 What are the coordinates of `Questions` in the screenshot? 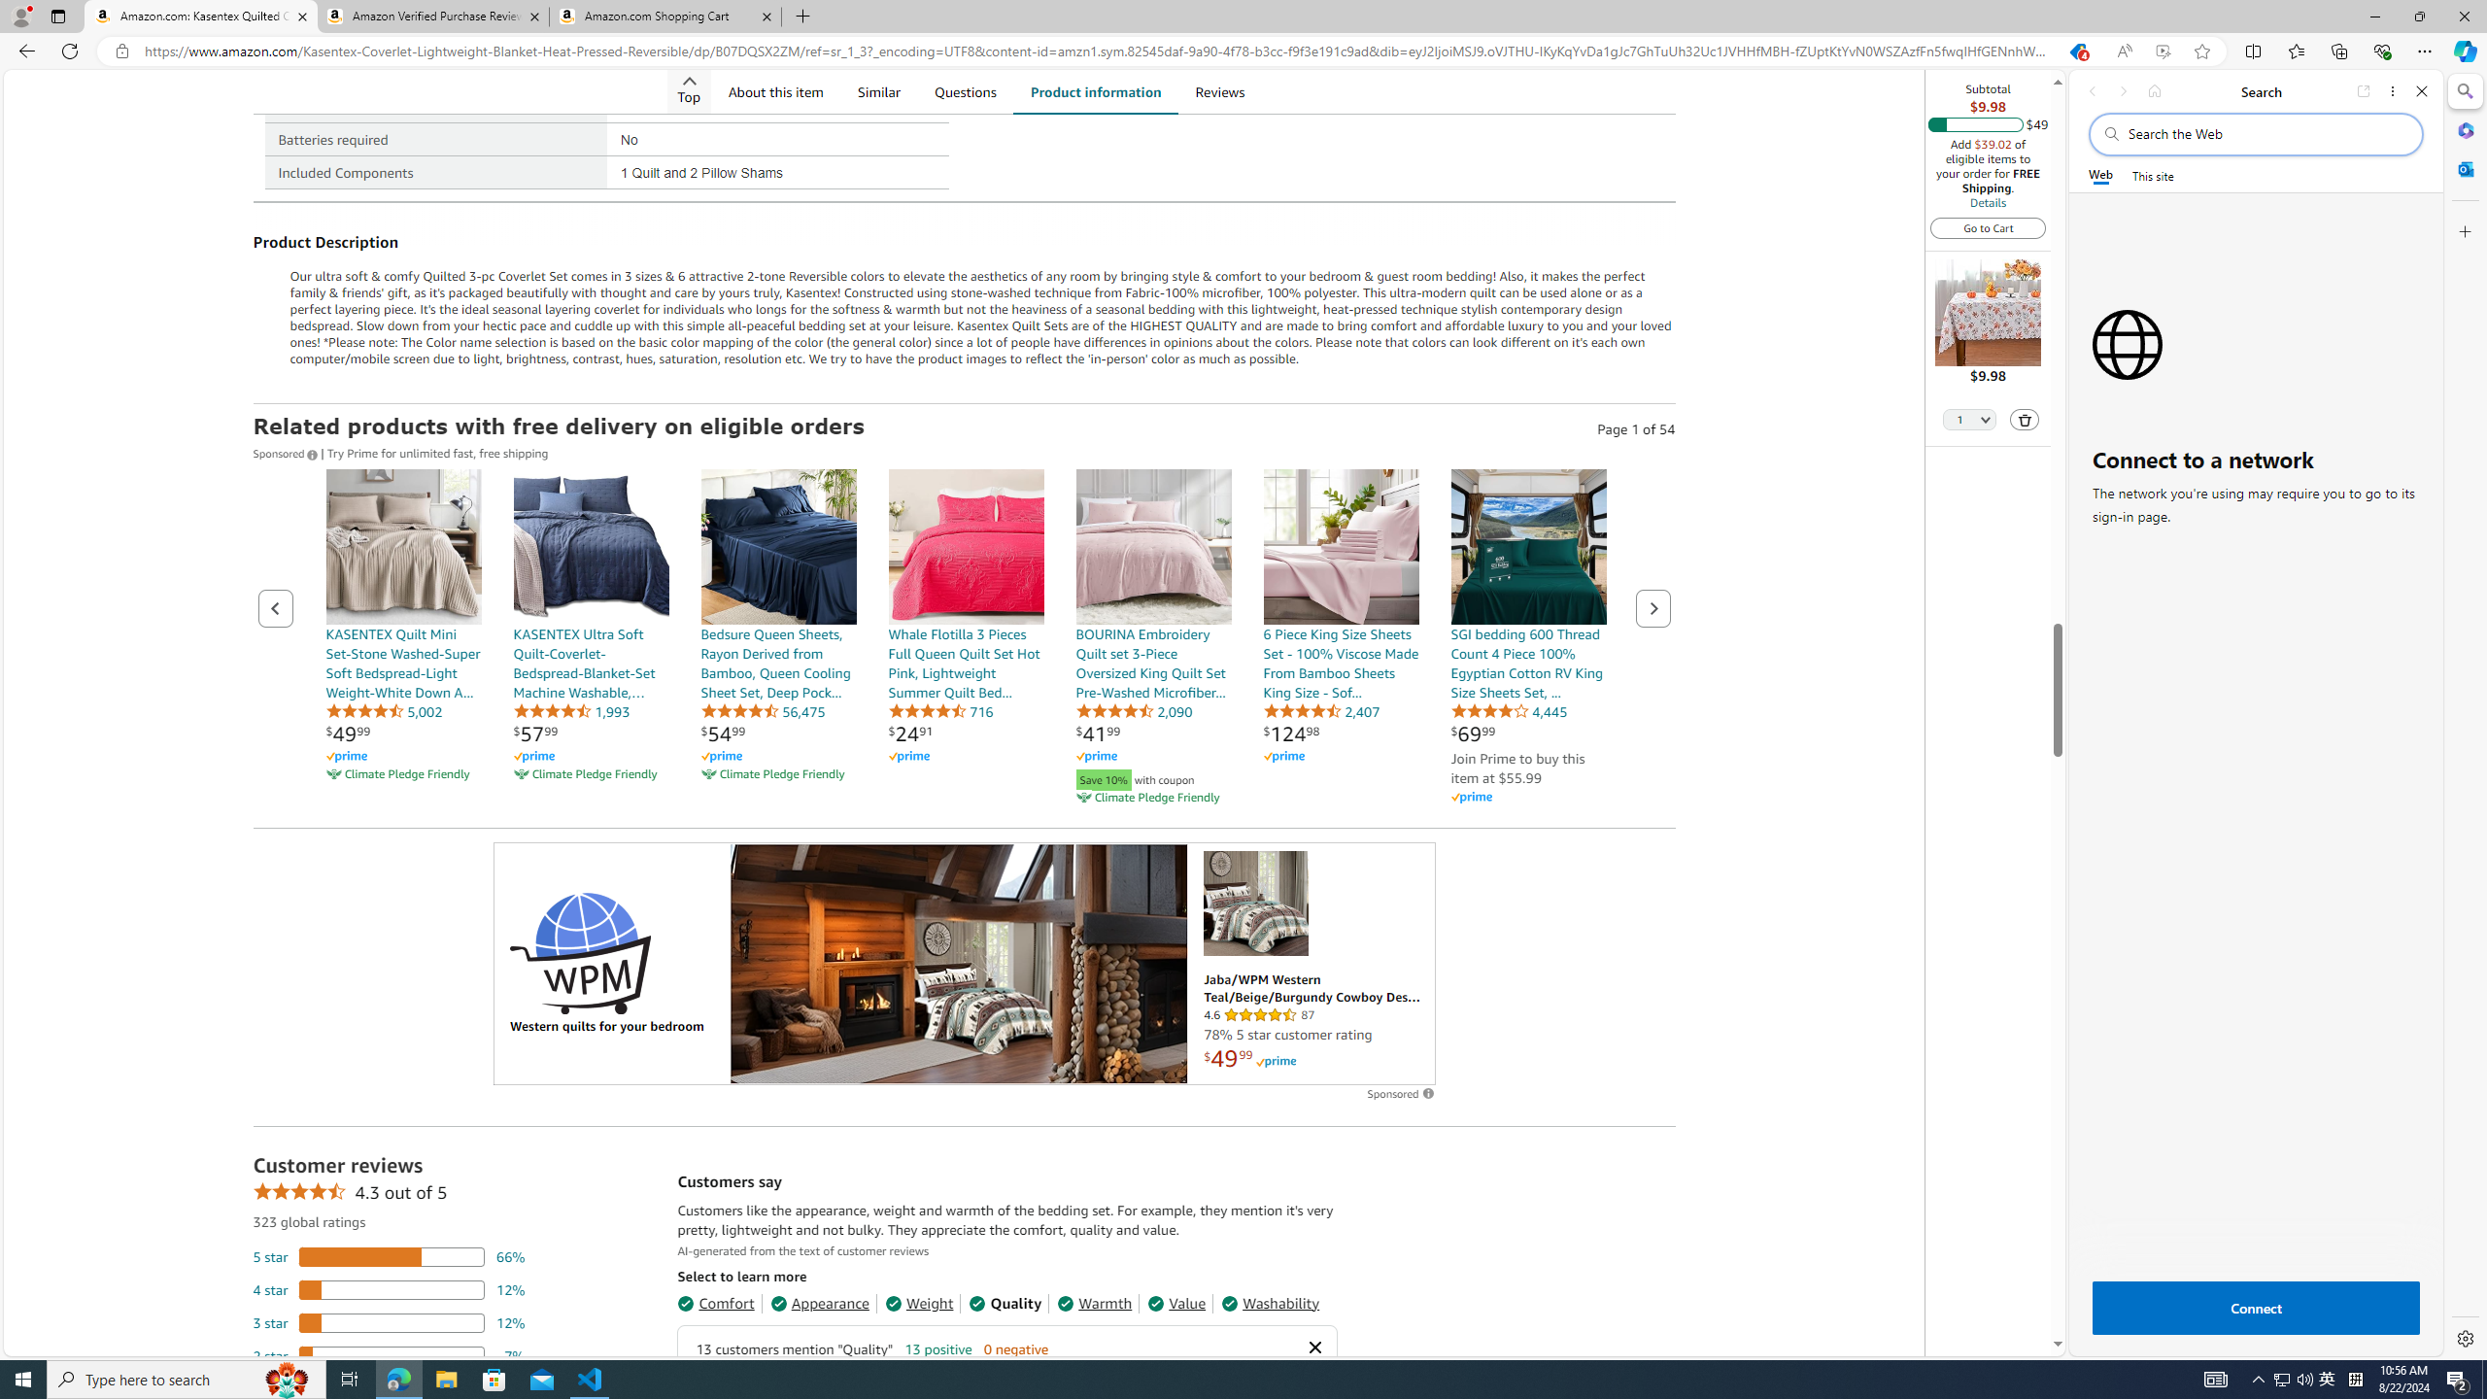 It's located at (964, 91).